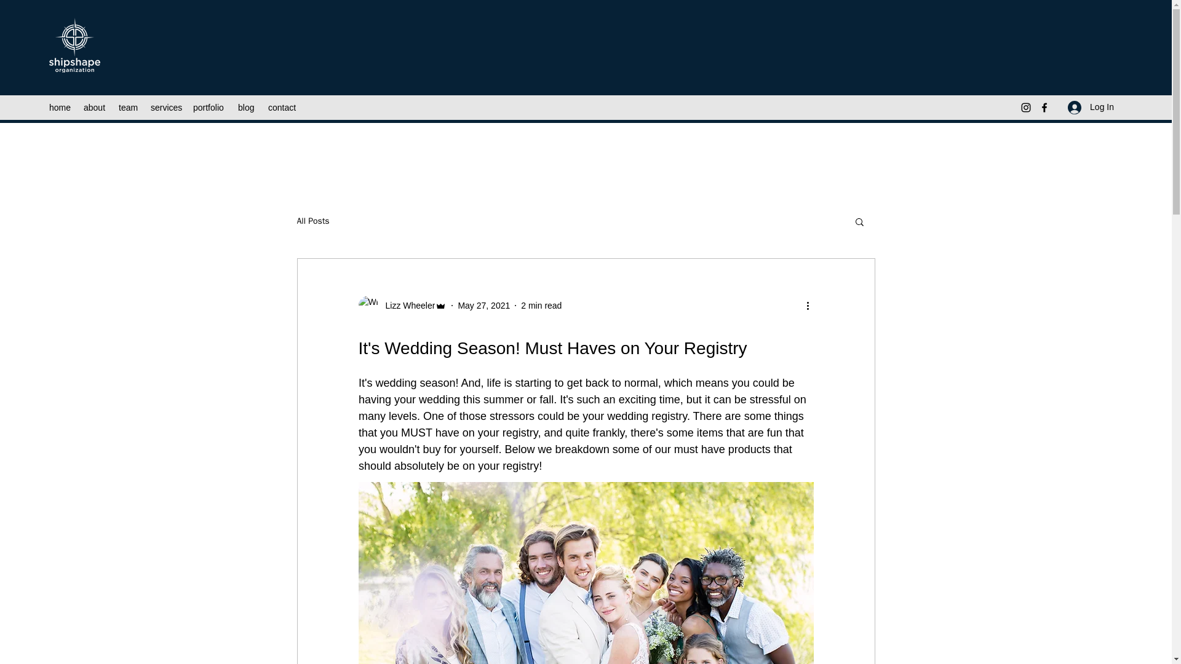 This screenshot has height=664, width=1181. What do you see at coordinates (541, 305) in the screenshot?
I see `2 min read` at bounding box center [541, 305].